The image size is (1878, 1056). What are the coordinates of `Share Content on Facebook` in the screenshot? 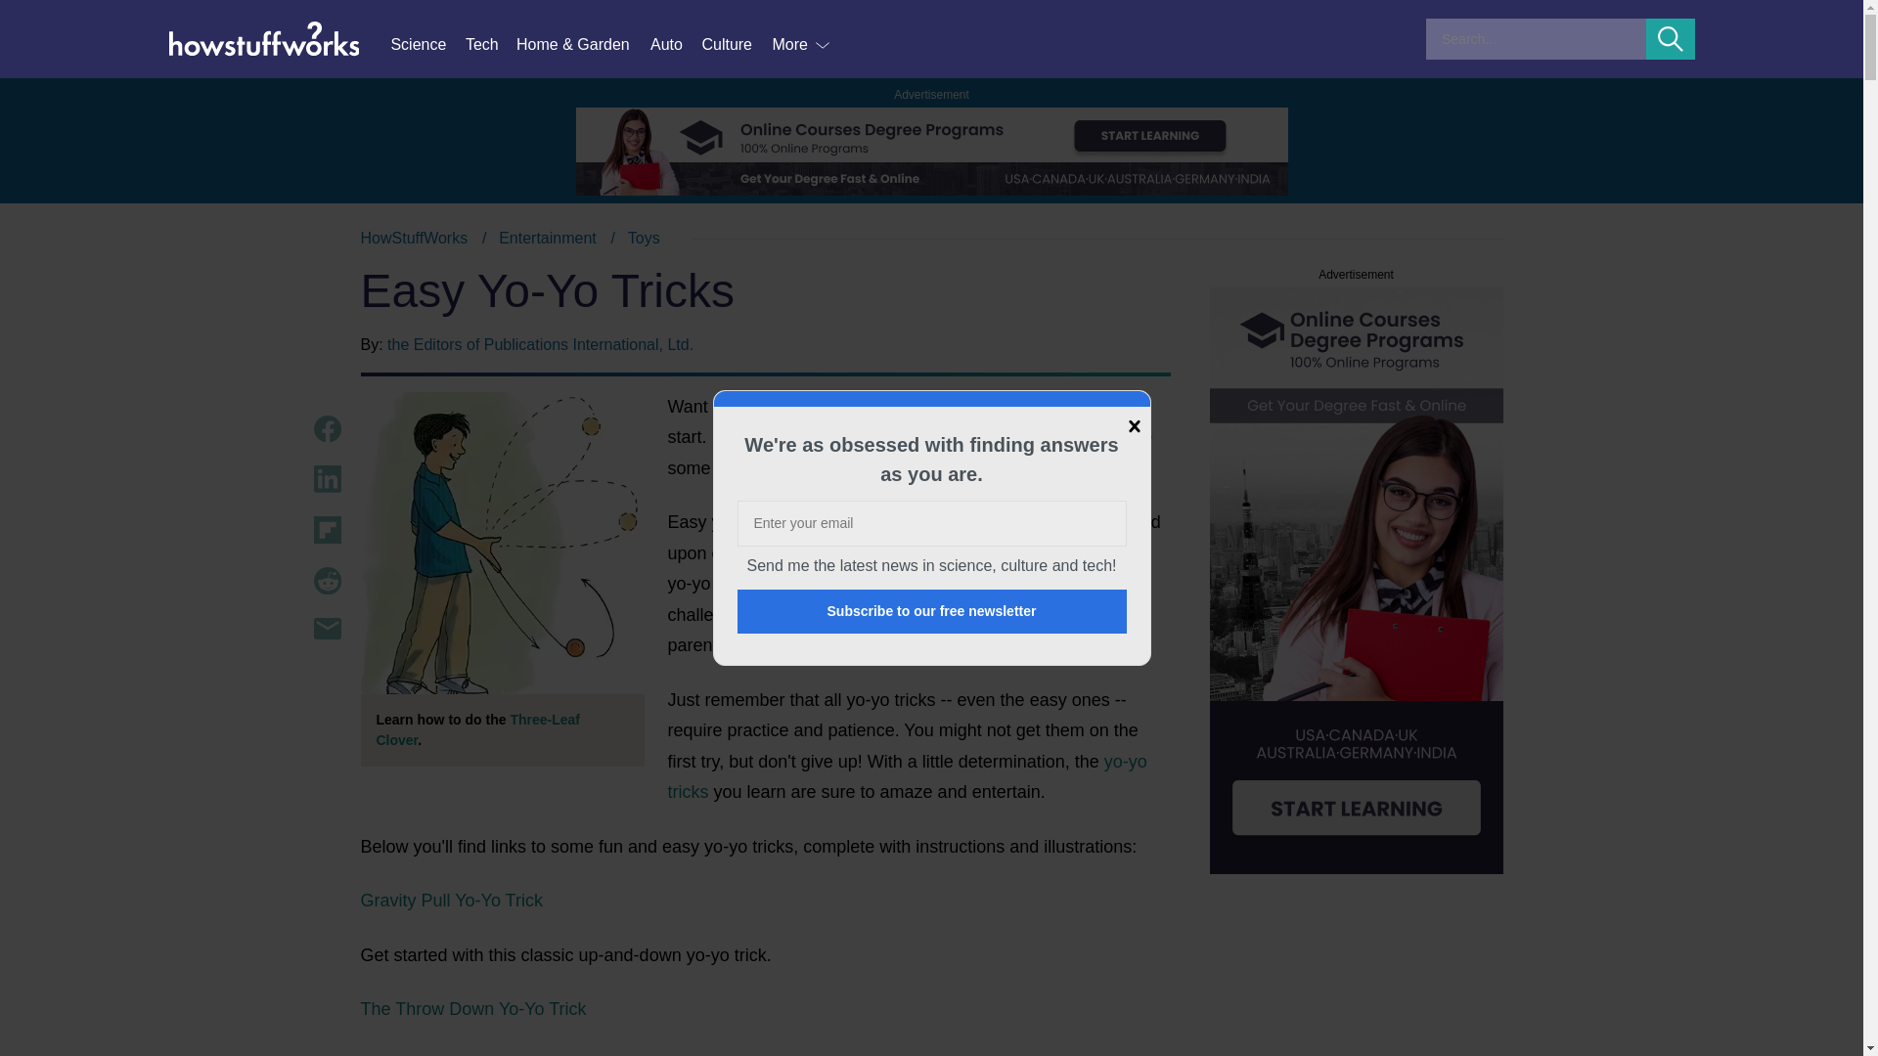 It's located at (931, 239).